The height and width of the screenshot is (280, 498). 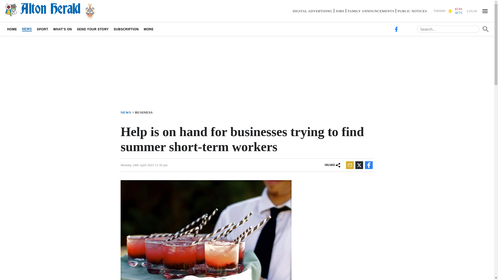 What do you see at coordinates (43, 29) in the screenshot?
I see `SPORT` at bounding box center [43, 29].